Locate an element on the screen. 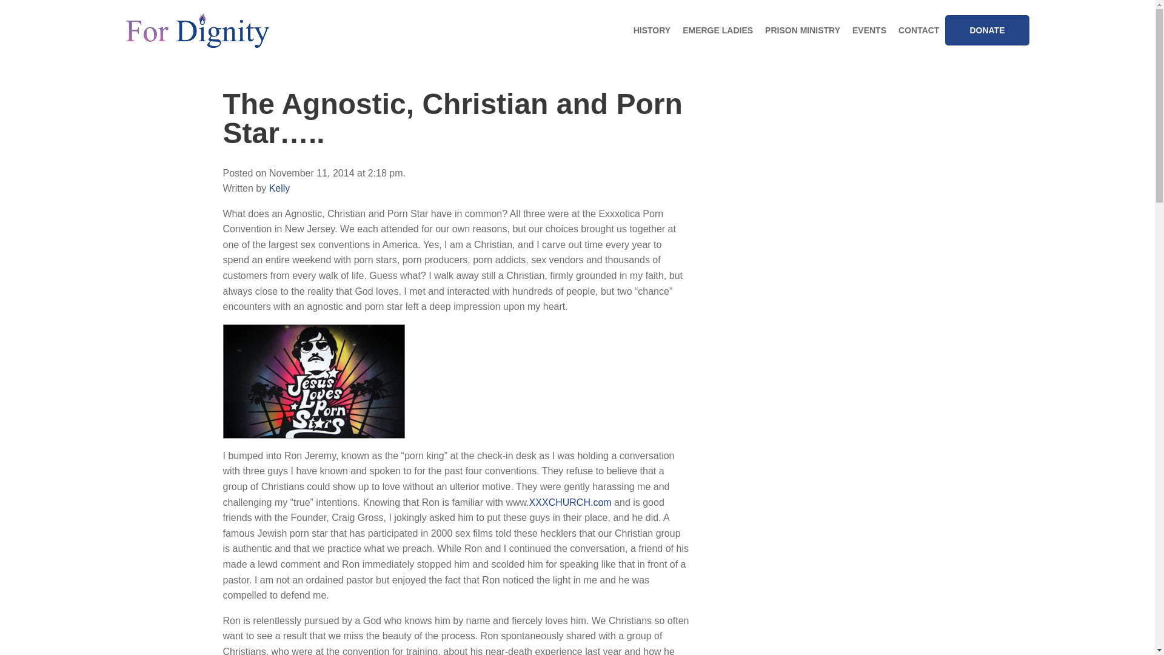  PRISON MINISTRY is located at coordinates (802, 30).